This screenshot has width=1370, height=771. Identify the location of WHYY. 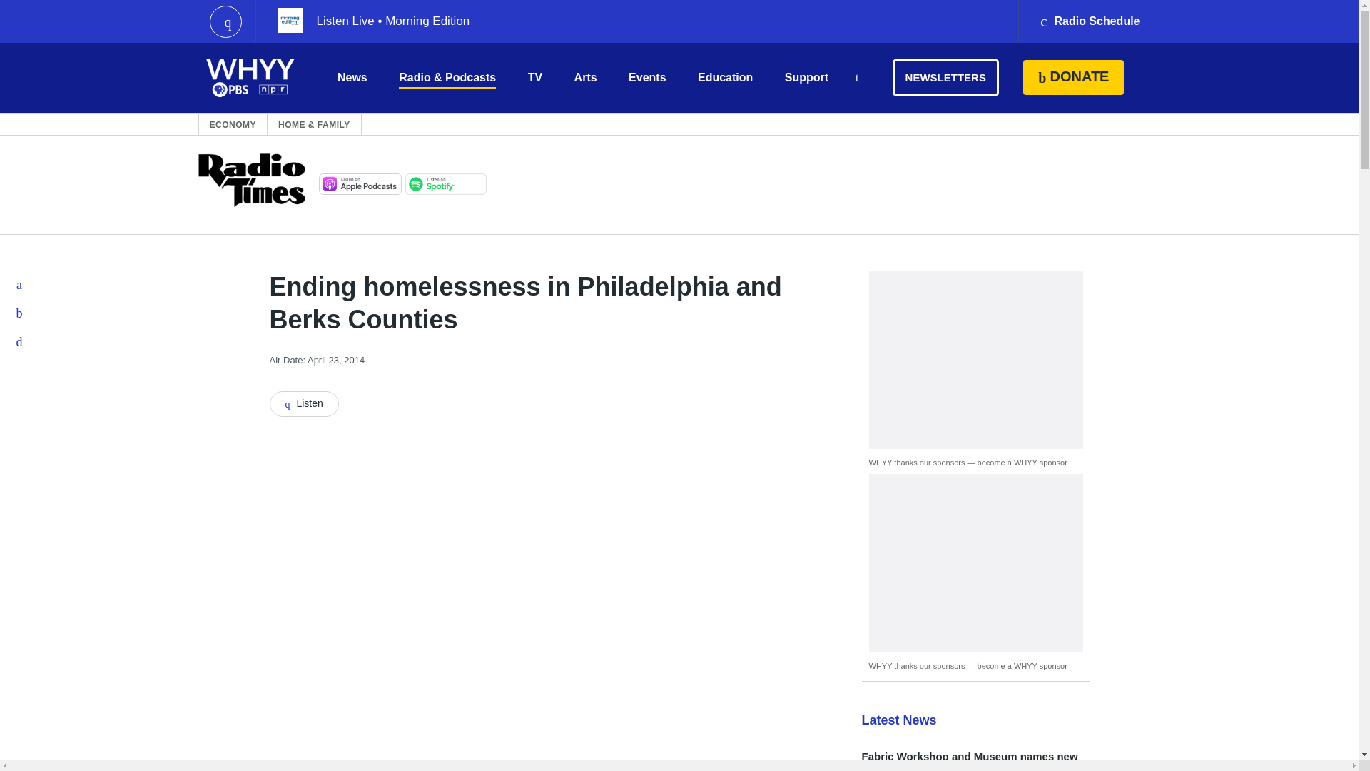
(250, 77).